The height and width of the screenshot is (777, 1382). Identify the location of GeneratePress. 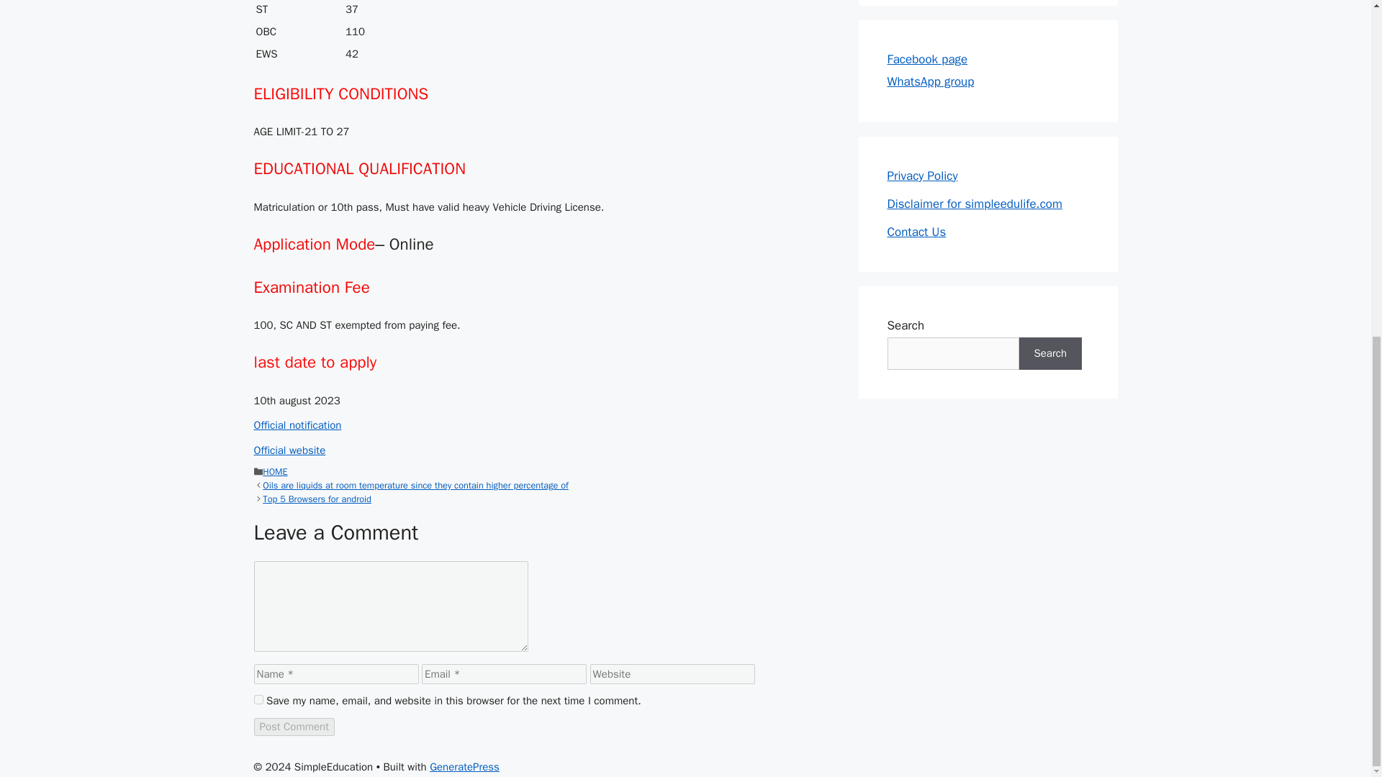
(464, 767).